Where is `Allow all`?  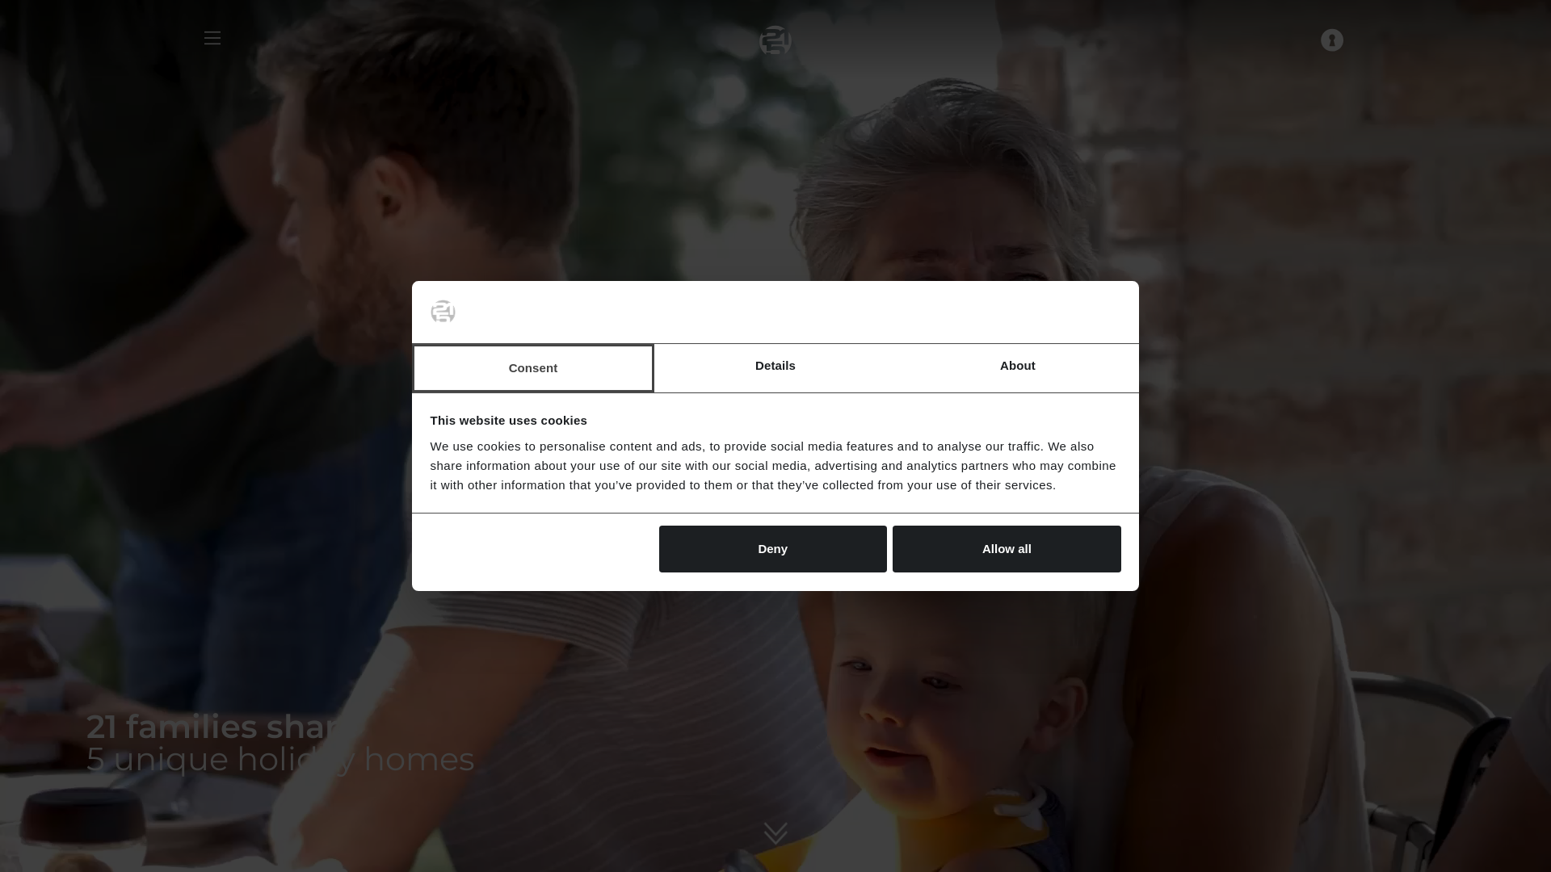 Allow all is located at coordinates (1007, 549).